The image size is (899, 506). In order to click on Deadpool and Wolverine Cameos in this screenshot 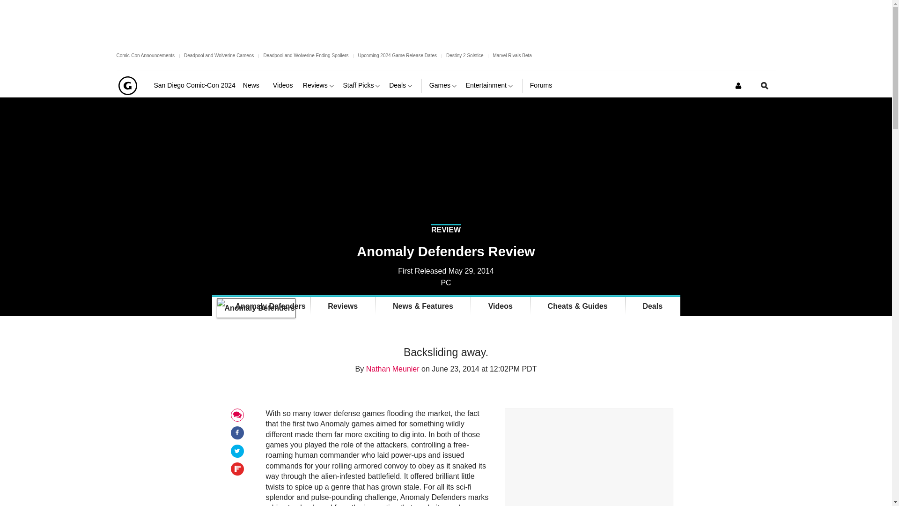, I will do `click(219, 55)`.